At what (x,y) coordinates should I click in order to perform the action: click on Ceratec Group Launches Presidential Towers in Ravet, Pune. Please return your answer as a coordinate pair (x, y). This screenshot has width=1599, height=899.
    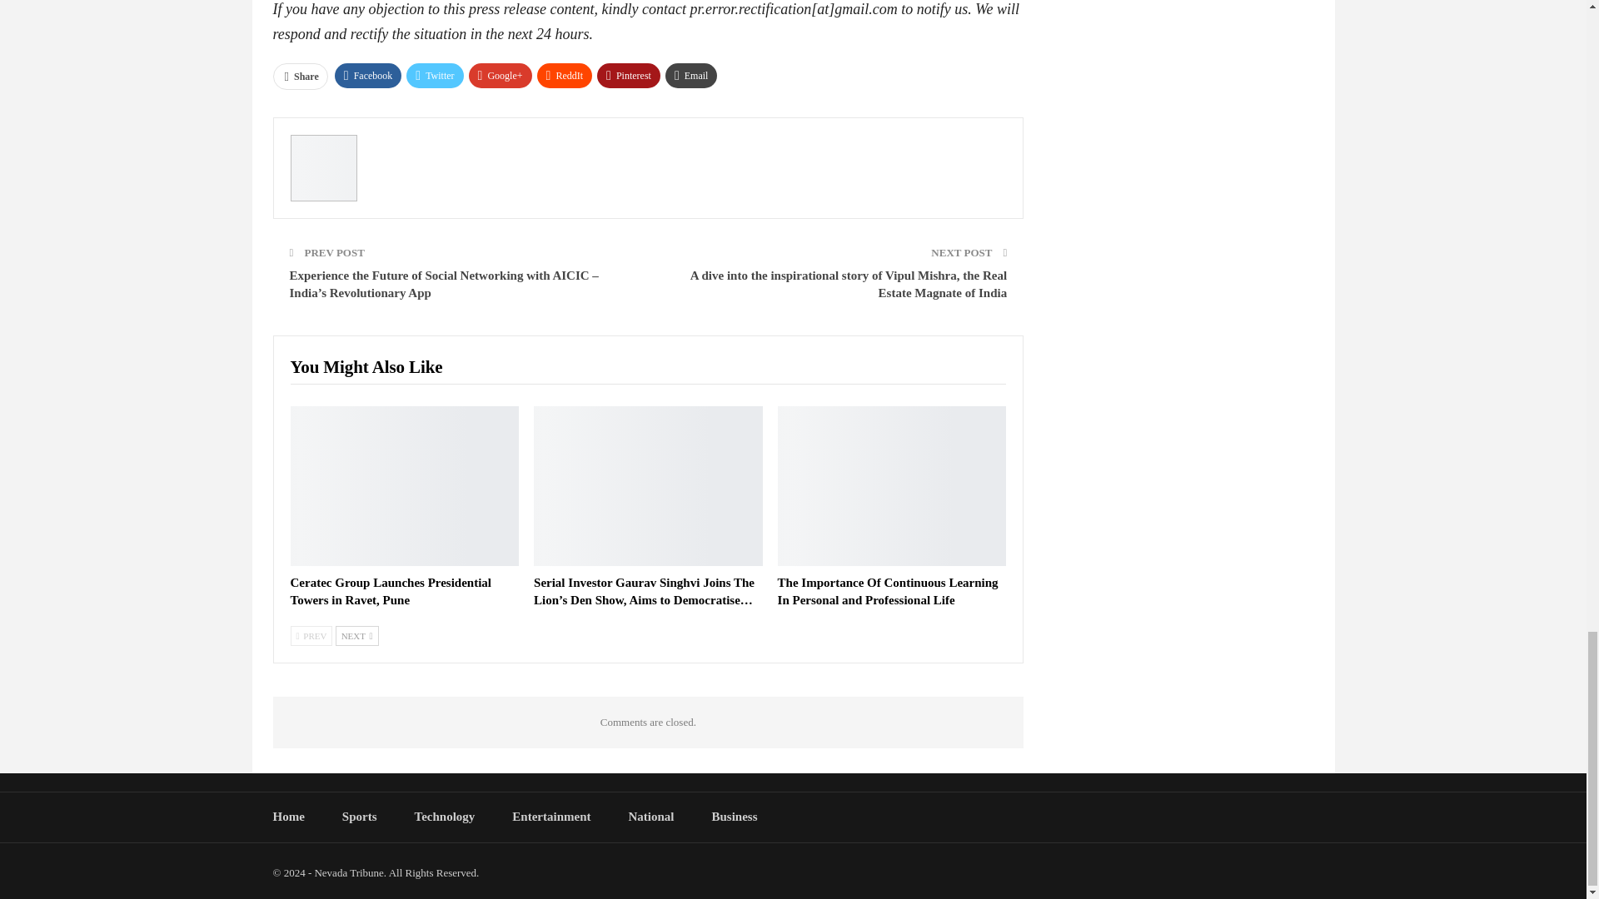
    Looking at the image, I should click on (390, 591).